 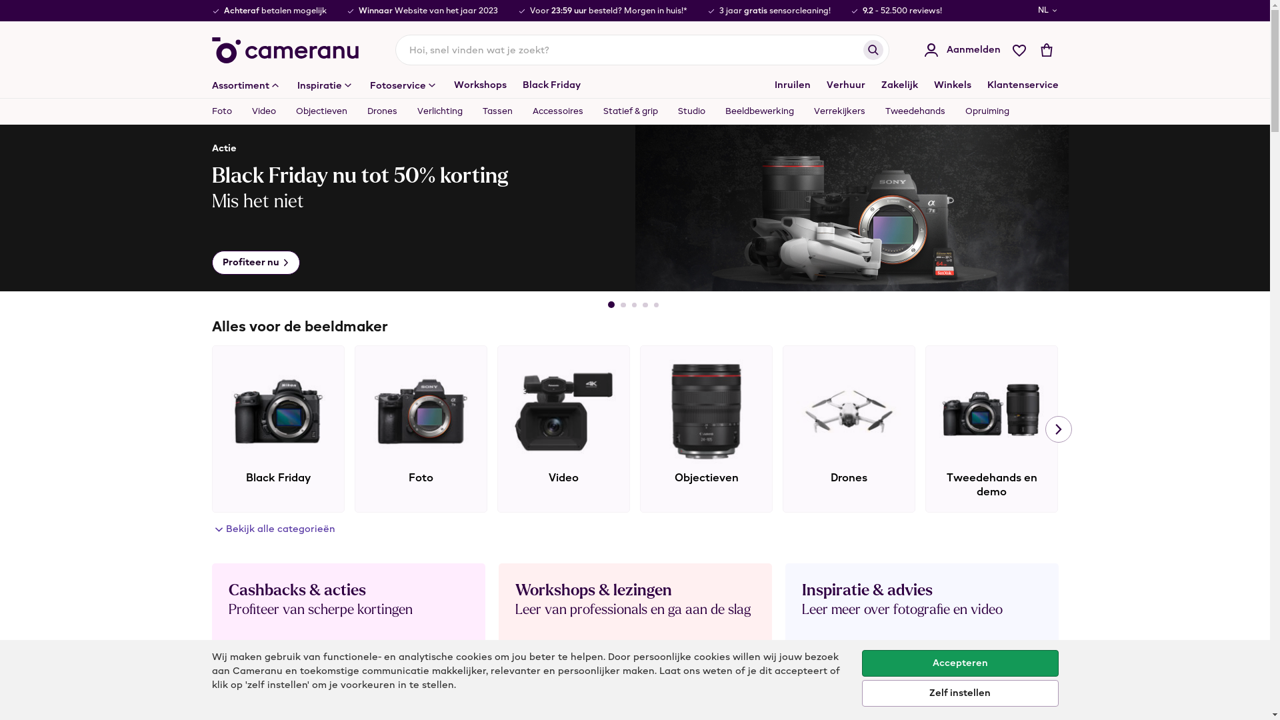 What do you see at coordinates (707, 429) in the screenshot?
I see `Objectieven` at bounding box center [707, 429].